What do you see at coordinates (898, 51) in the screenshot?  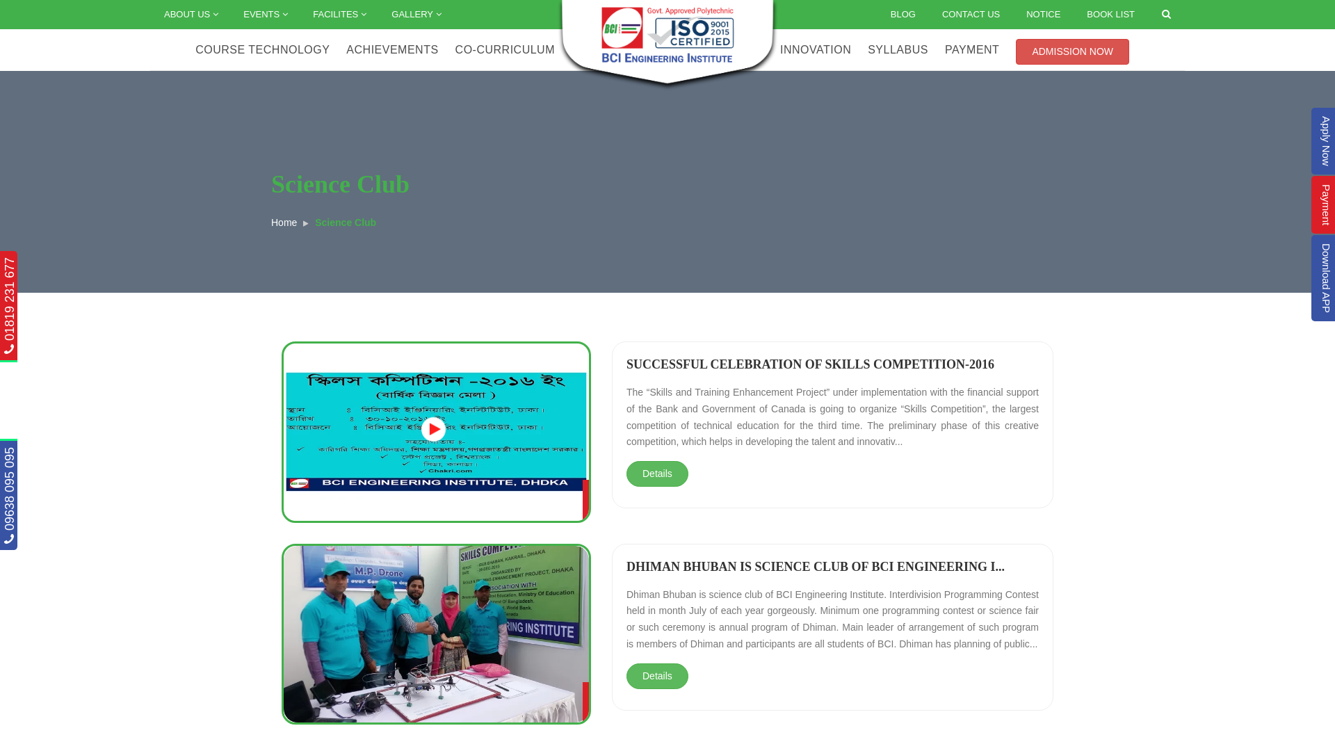 I see `SYLLABUS` at bounding box center [898, 51].